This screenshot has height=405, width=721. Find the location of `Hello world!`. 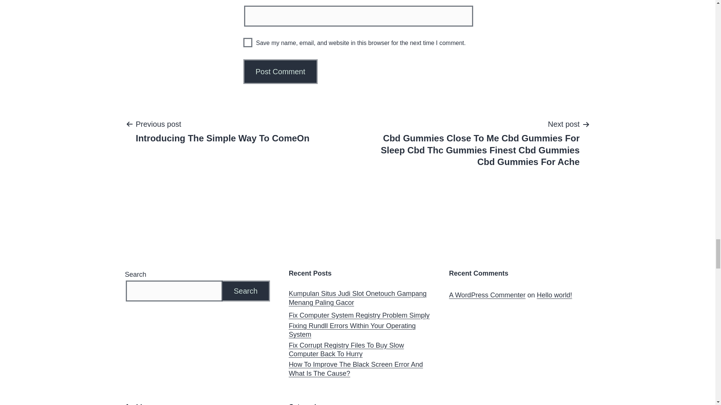

Hello world! is located at coordinates (554, 295).